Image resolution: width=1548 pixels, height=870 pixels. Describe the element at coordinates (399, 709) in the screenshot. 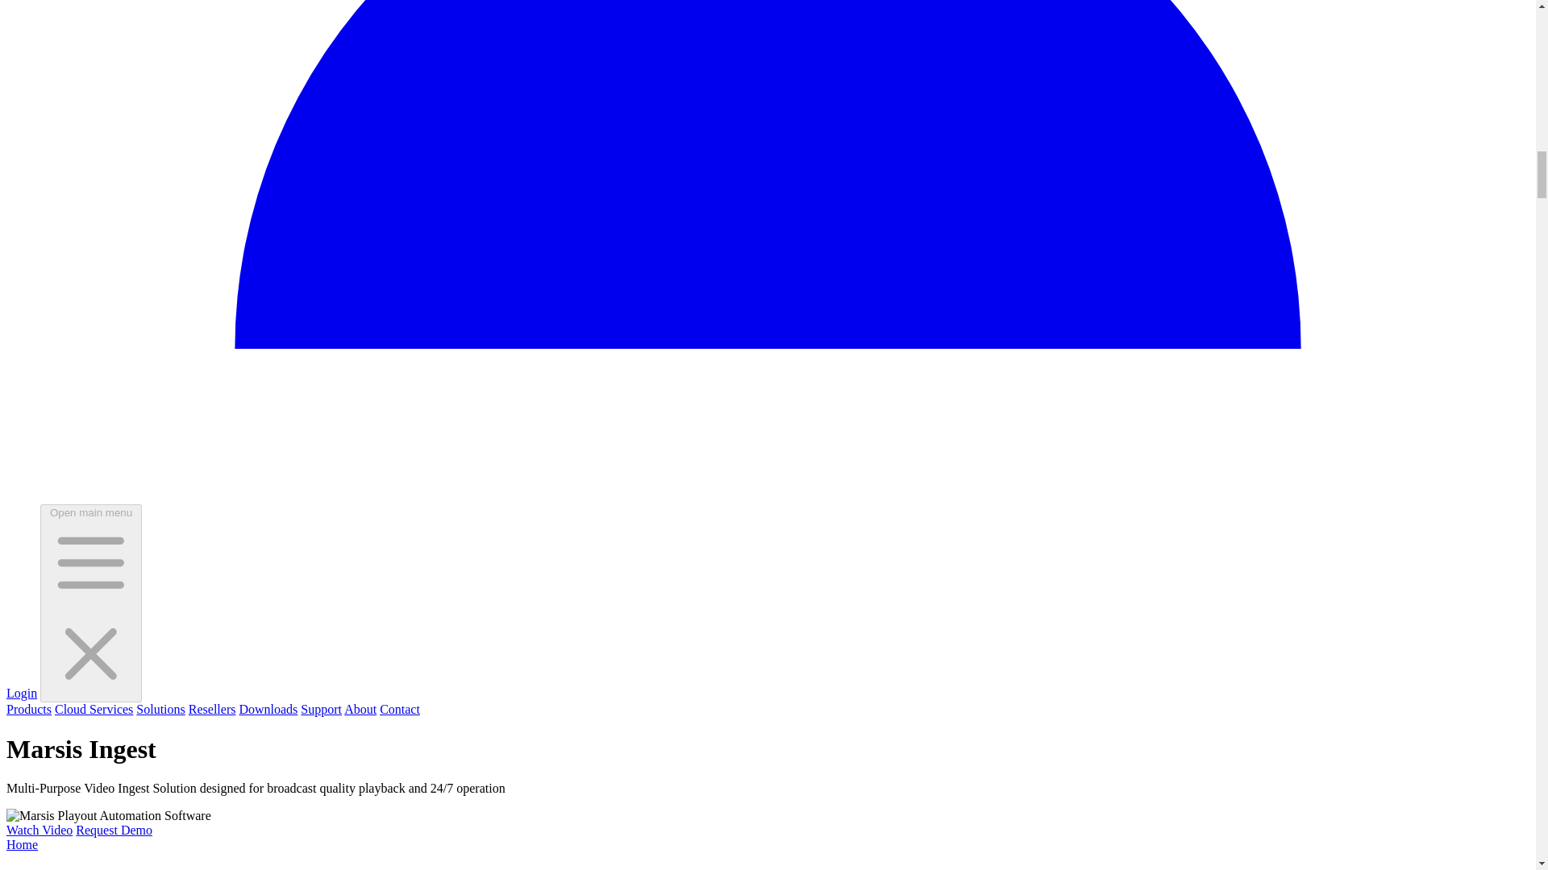

I see `Contact` at that location.